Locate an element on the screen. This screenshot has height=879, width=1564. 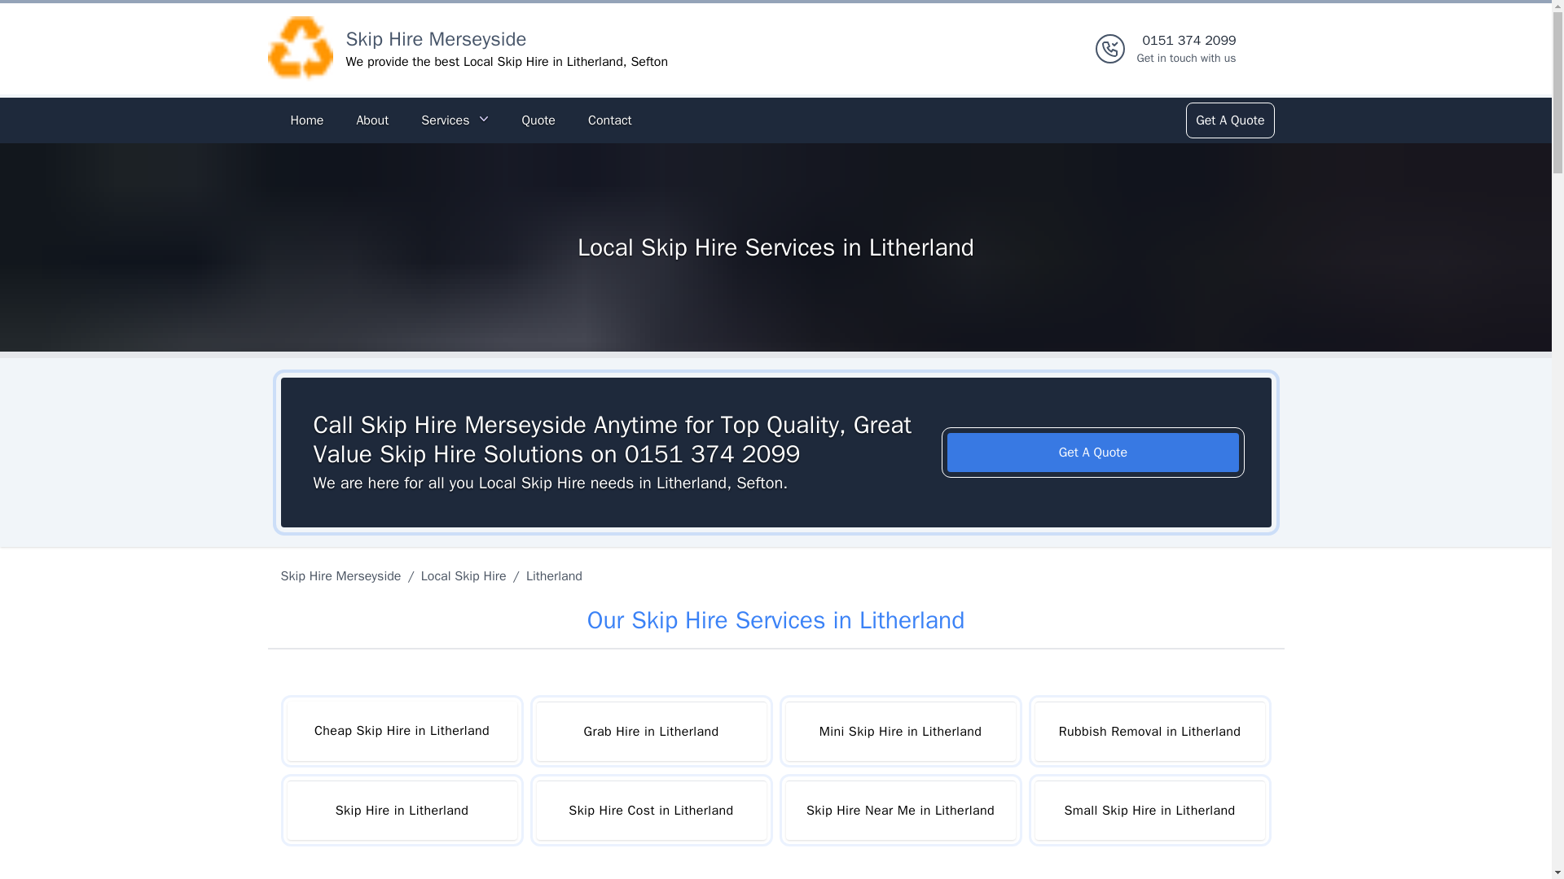
Skip Hire in Litherland is located at coordinates (1186, 49).